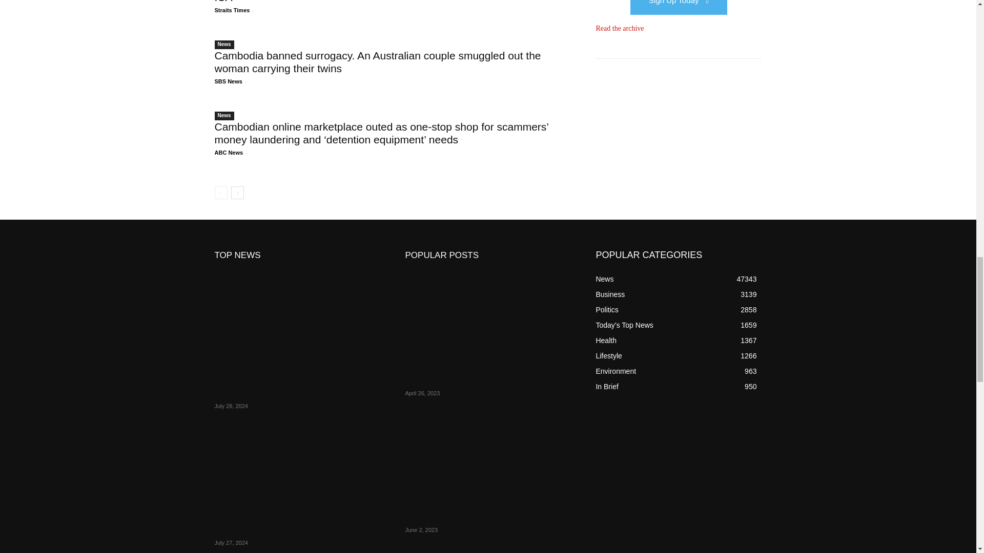  What do you see at coordinates (228, 81) in the screenshot?
I see `SBS News` at bounding box center [228, 81].